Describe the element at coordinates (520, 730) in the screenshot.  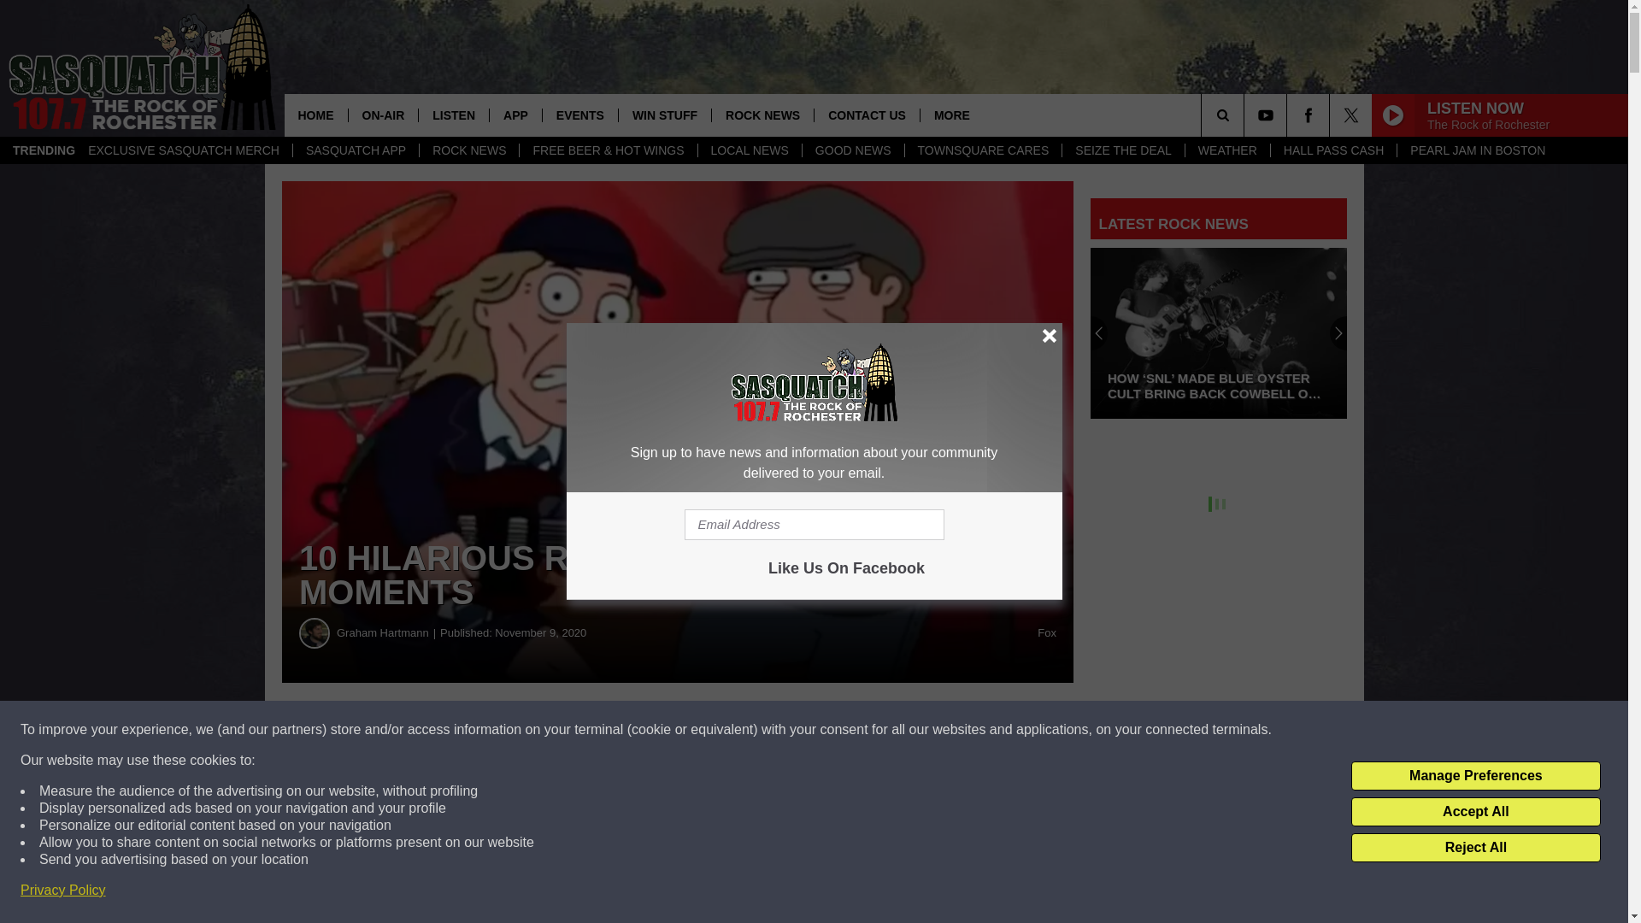
I see `Share on Facebook` at that location.